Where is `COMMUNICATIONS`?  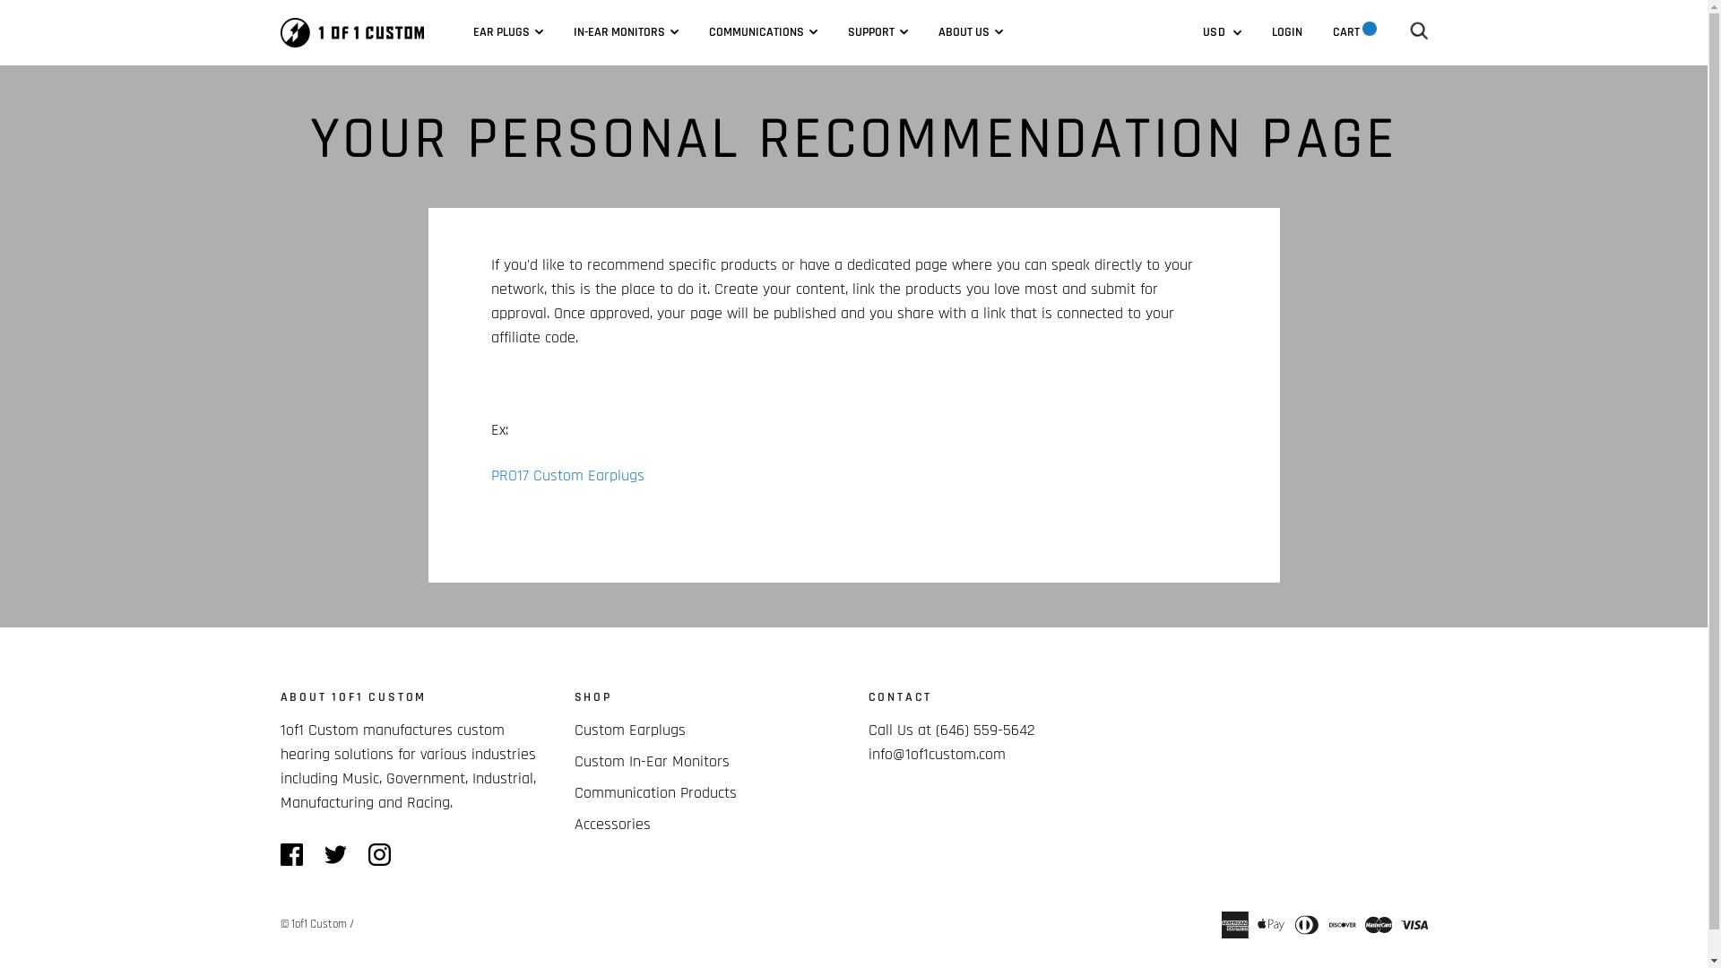
COMMUNICATIONS is located at coordinates (762, 32).